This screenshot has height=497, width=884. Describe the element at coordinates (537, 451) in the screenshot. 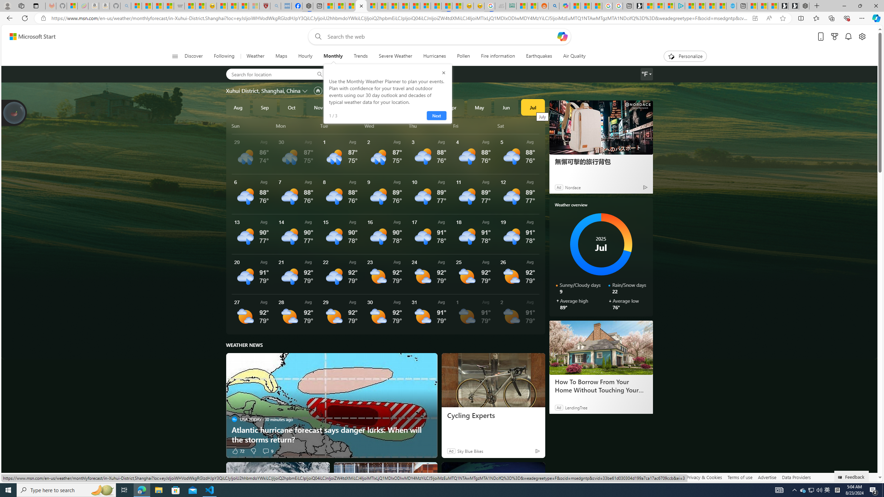

I see `Ad Choice` at that location.